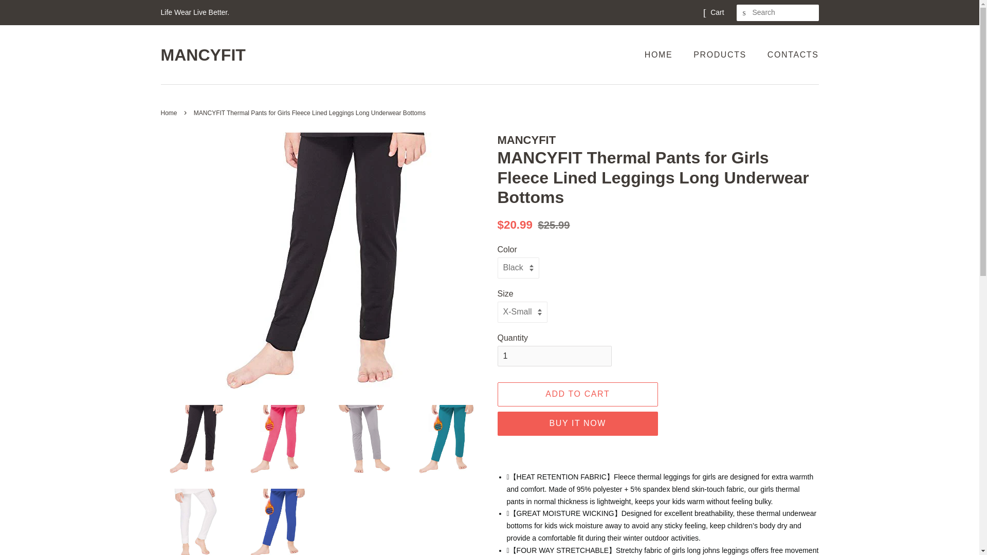 Image resolution: width=987 pixels, height=555 pixels. What do you see at coordinates (578, 394) in the screenshot?
I see `ADD TO CART` at bounding box center [578, 394].